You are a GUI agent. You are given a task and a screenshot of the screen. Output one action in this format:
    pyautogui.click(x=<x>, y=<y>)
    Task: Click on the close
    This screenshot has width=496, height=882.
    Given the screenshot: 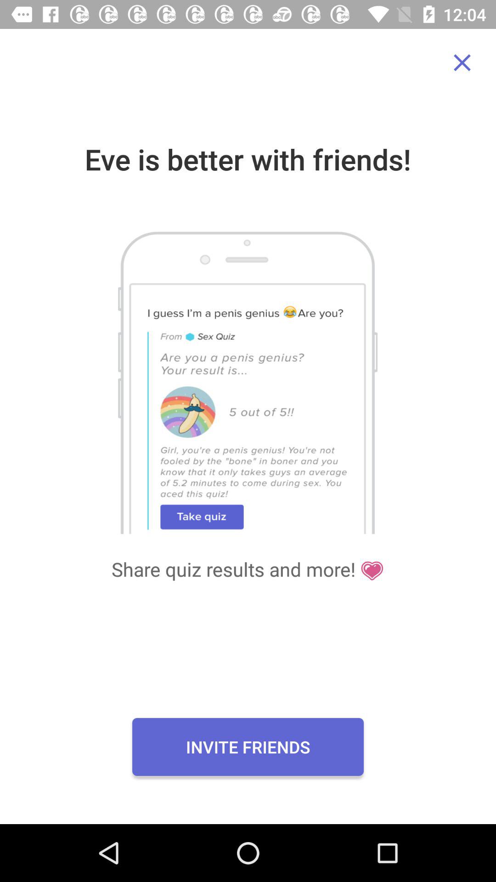 What is the action you would take?
    pyautogui.click(x=462, y=62)
    